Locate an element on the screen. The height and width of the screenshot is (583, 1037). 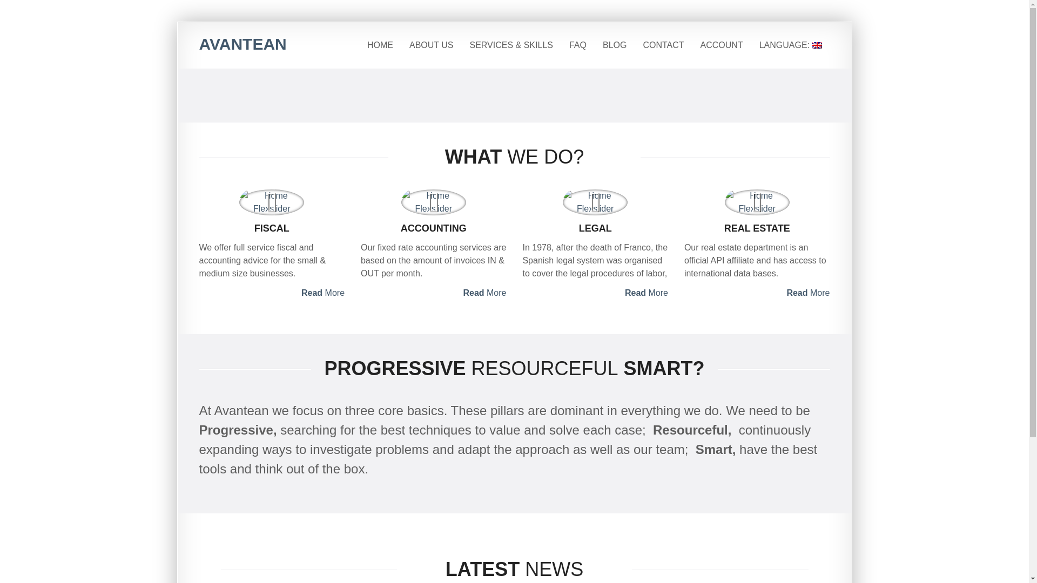
ACCOUNT is located at coordinates (722, 45).